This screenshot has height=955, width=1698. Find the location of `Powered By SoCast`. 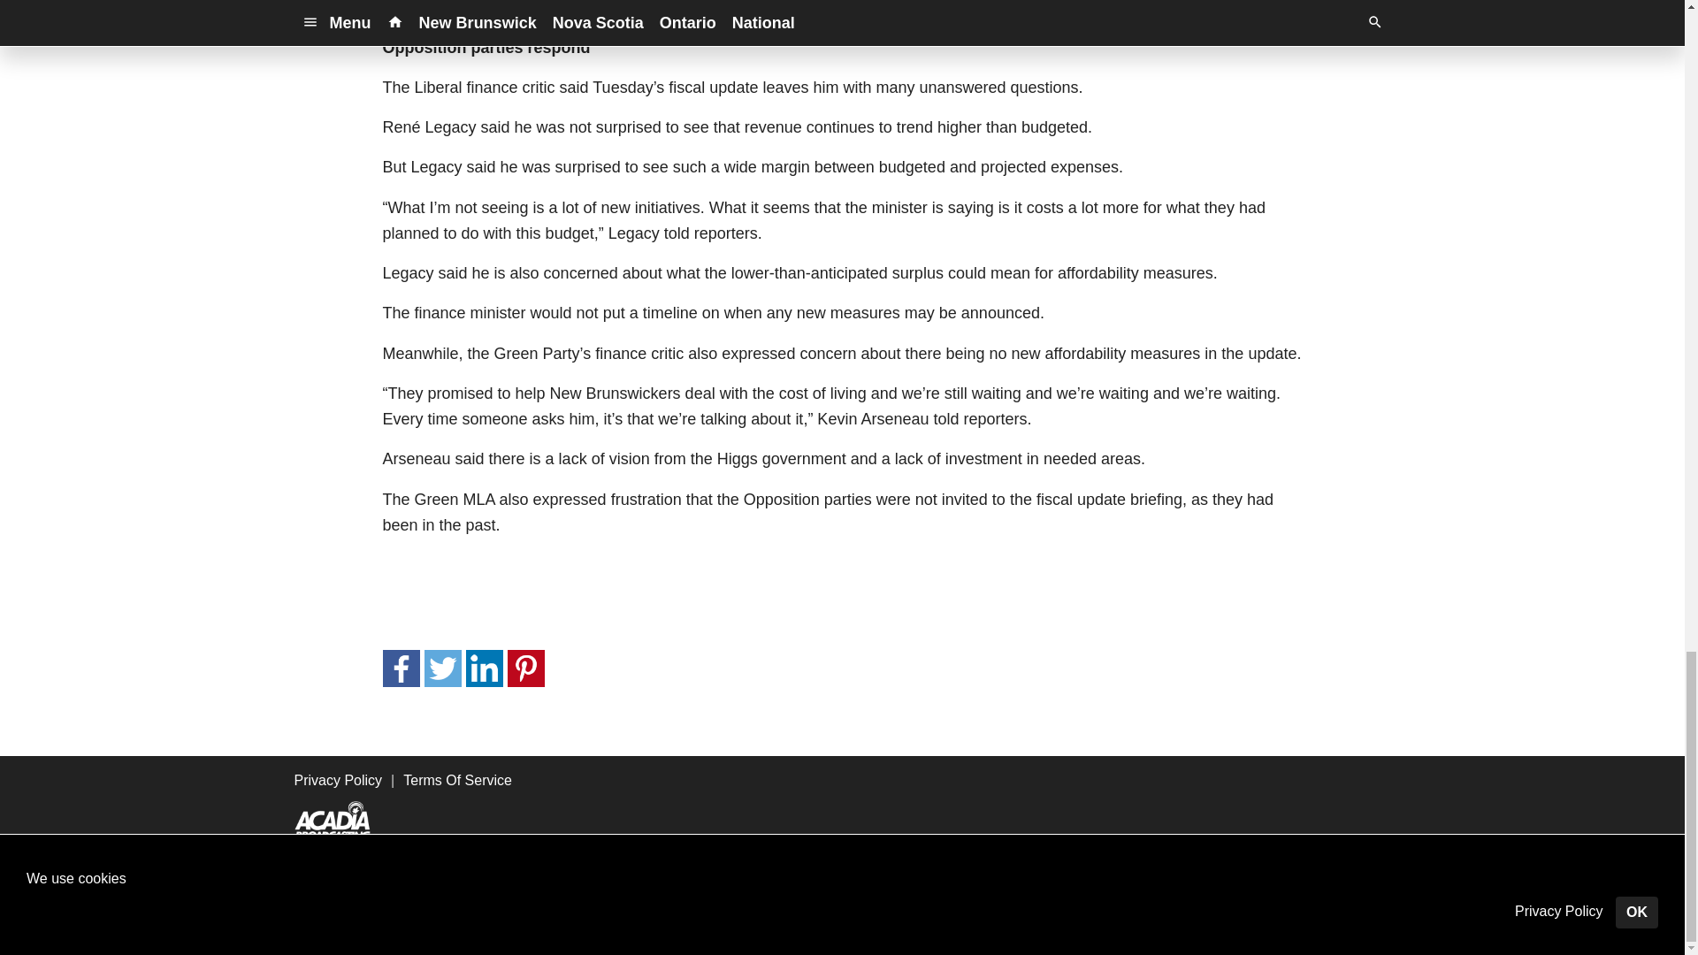

Powered By SoCast is located at coordinates (389, 929).